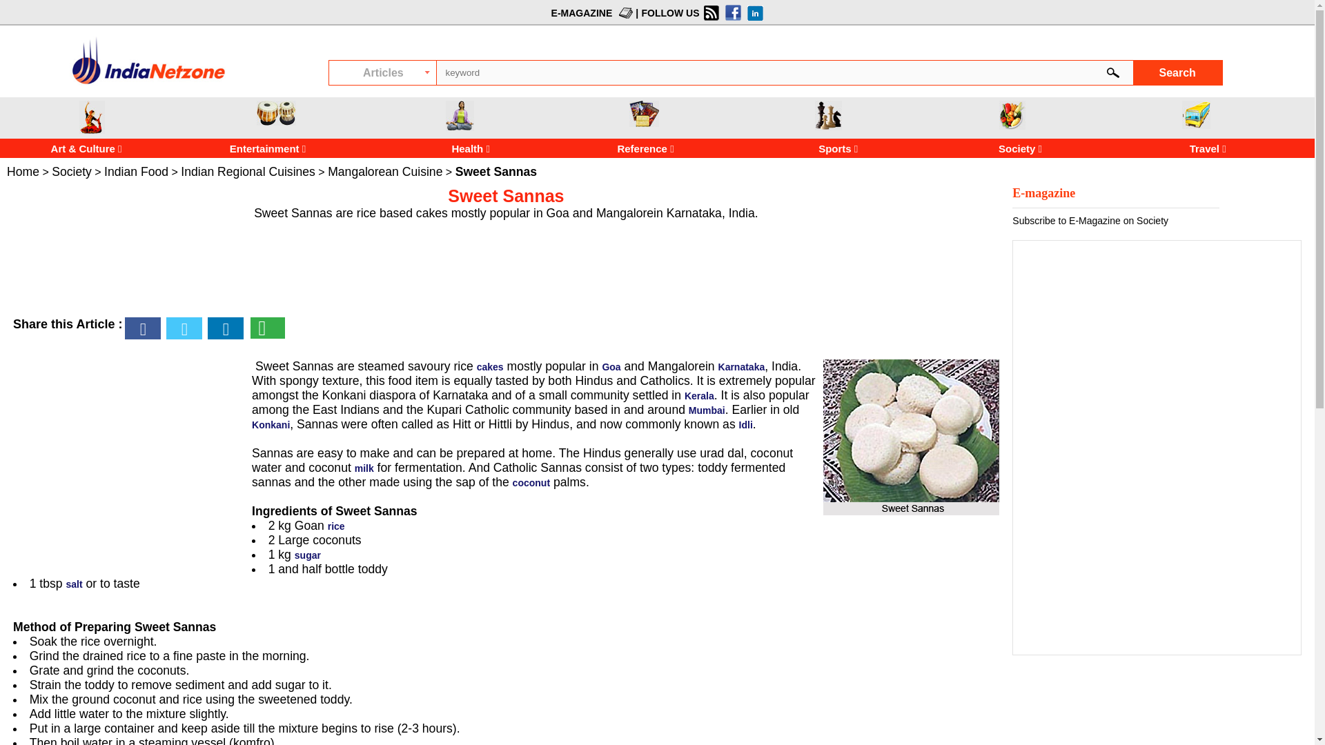  I want to click on Health, so click(460, 116).